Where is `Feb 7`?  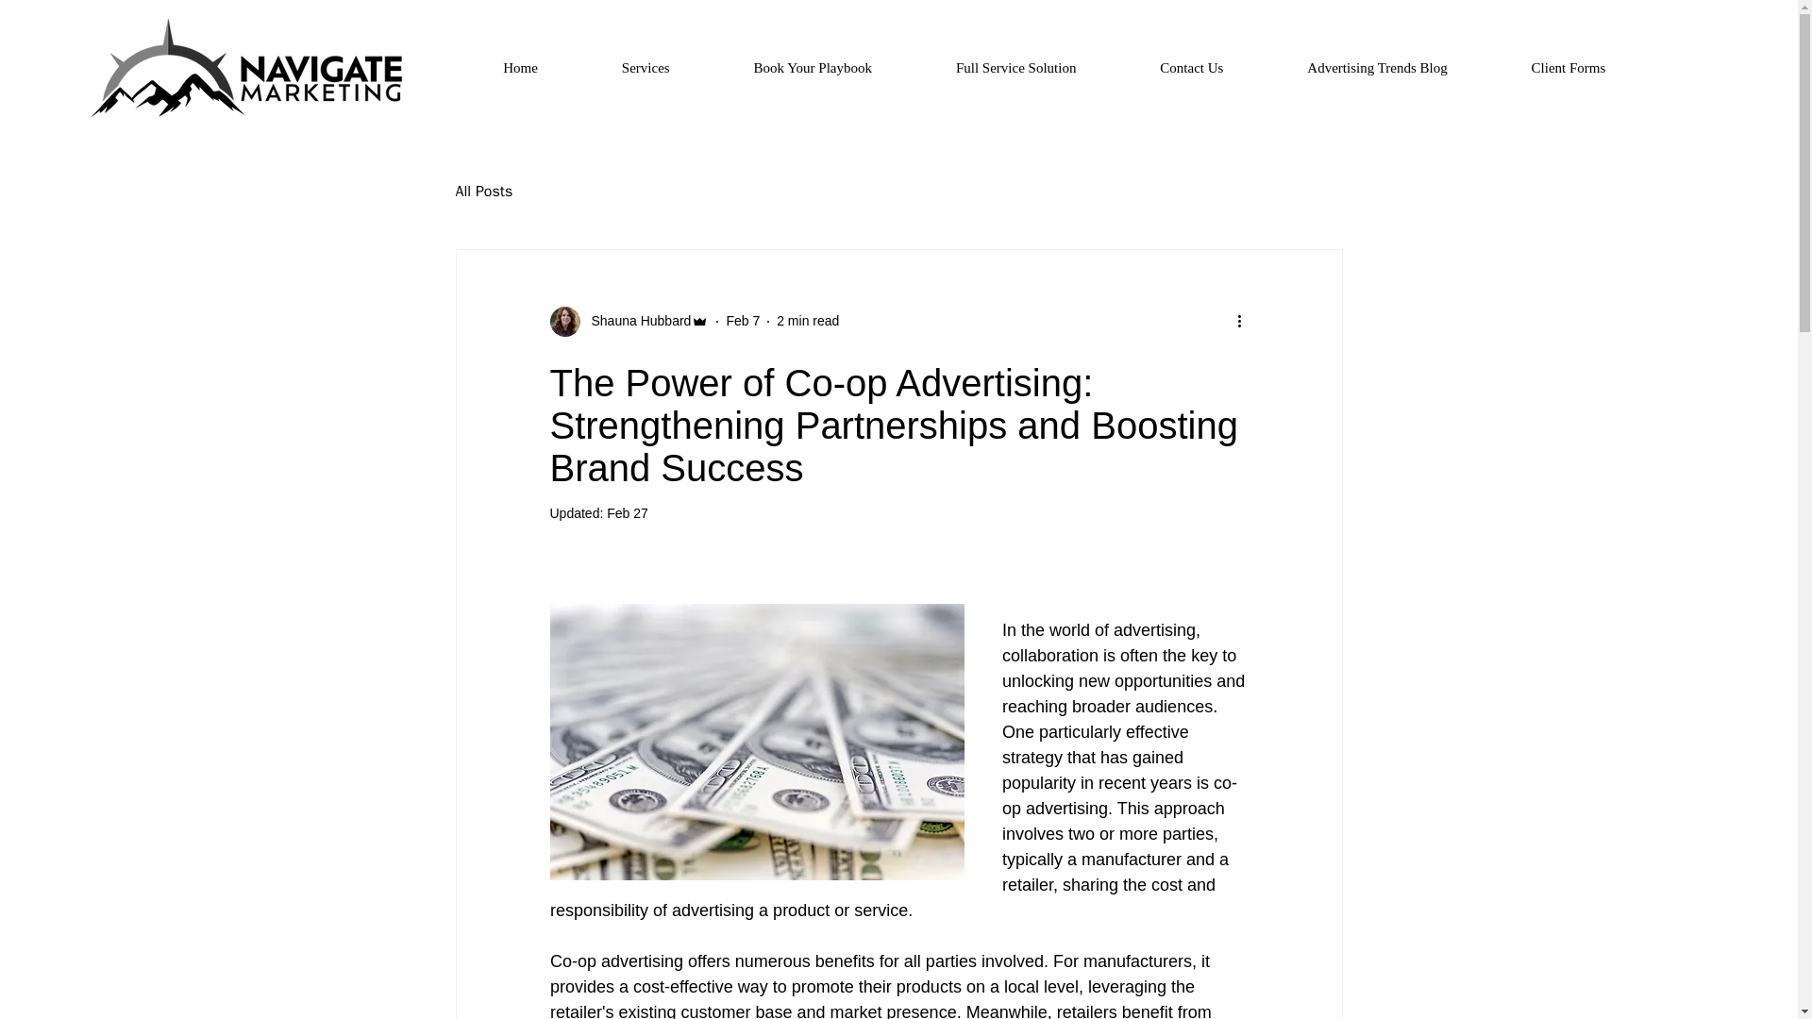 Feb 7 is located at coordinates (742, 320).